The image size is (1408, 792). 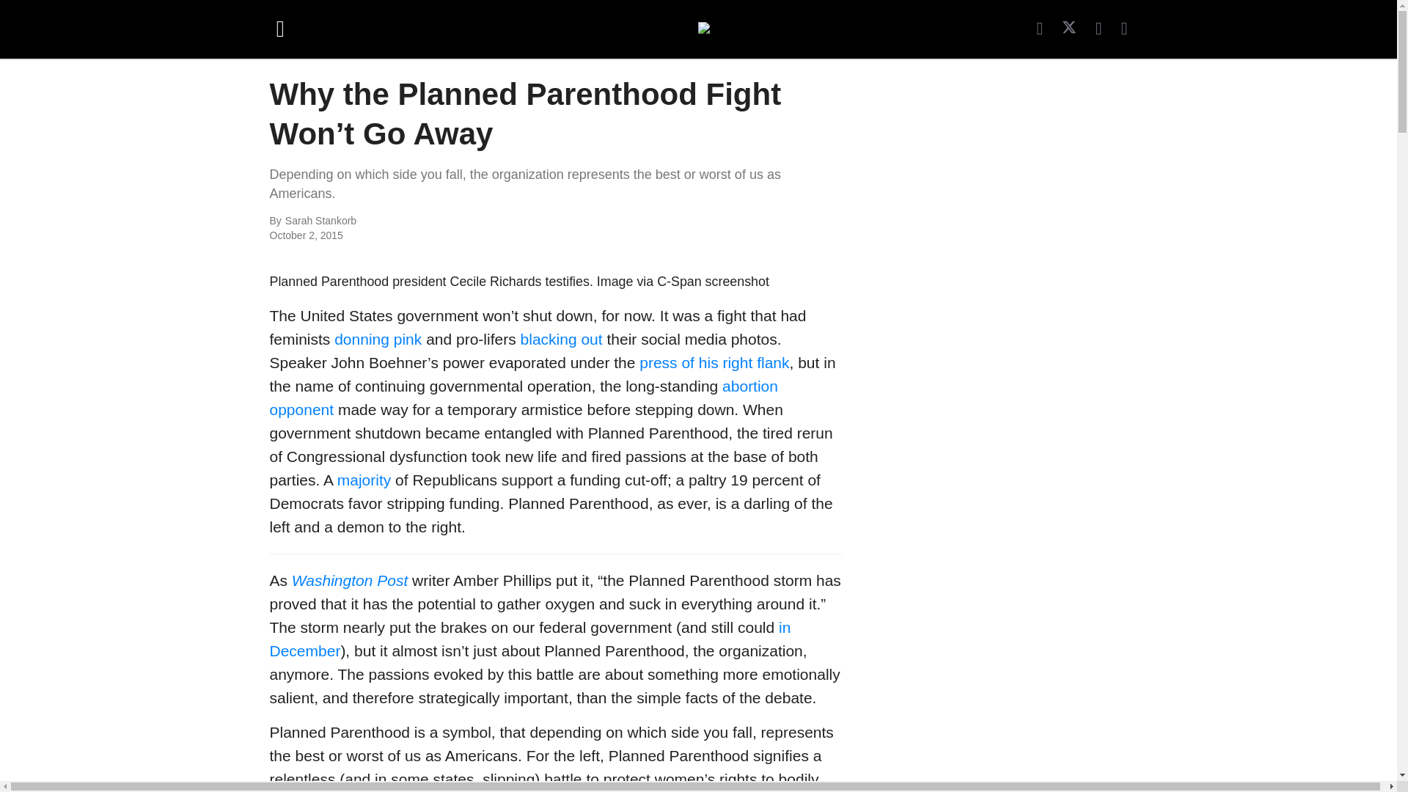 What do you see at coordinates (531, 638) in the screenshot?
I see `in December` at bounding box center [531, 638].